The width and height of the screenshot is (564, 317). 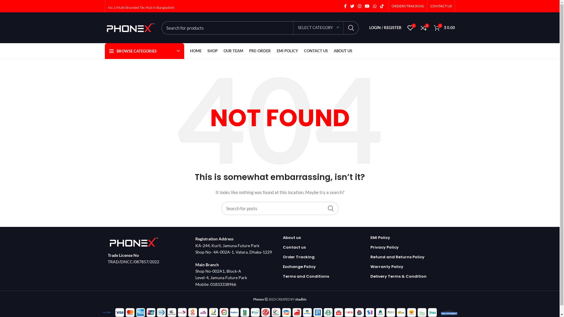 I want to click on shadhin, so click(x=301, y=299).